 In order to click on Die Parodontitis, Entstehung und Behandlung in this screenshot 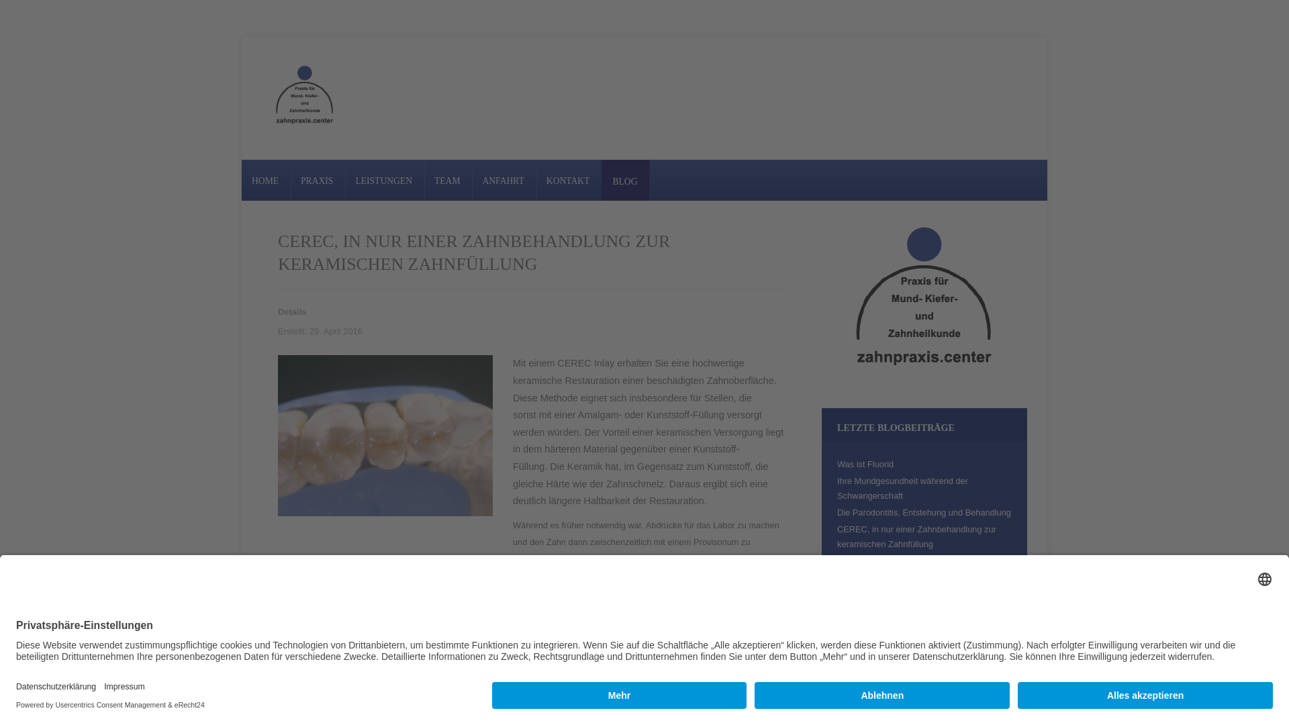, I will do `click(924, 513)`.